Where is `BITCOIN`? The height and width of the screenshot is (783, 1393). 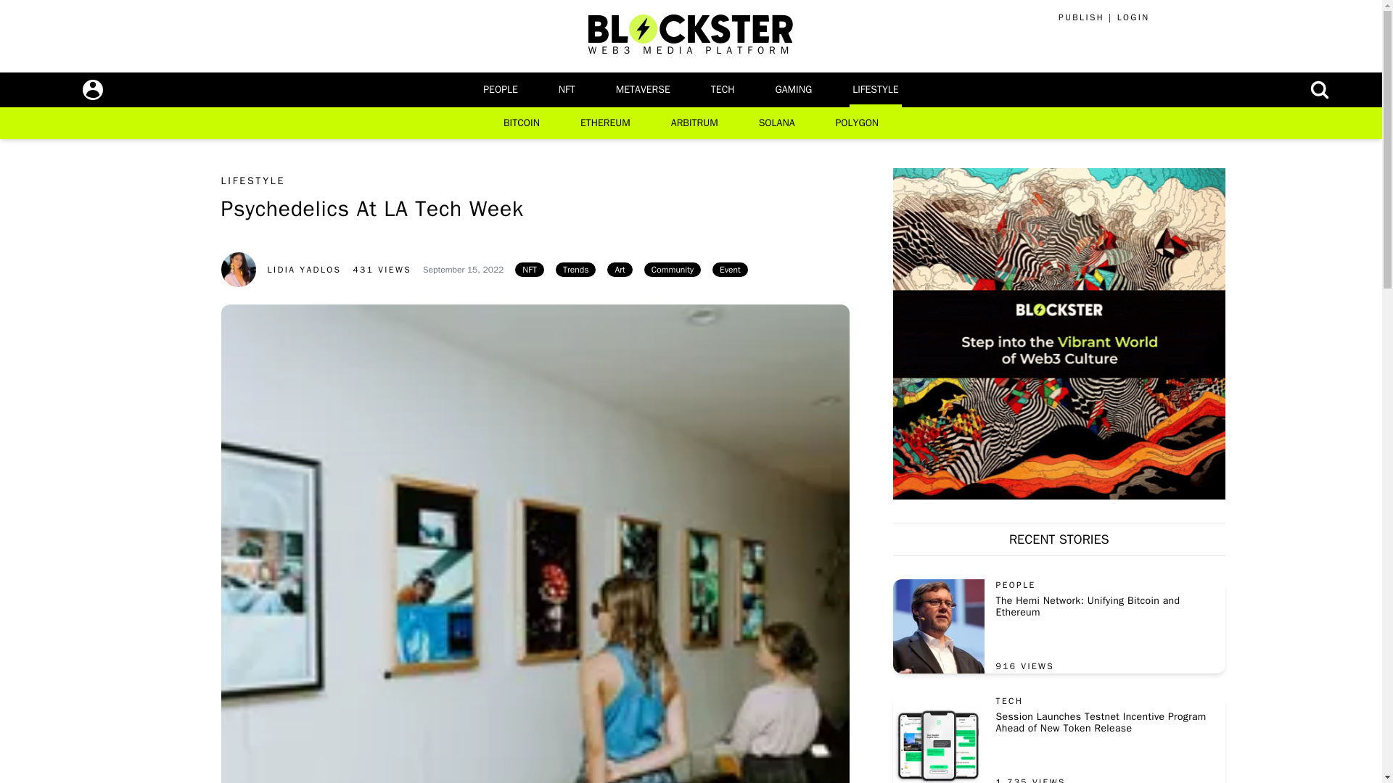 BITCOIN is located at coordinates (521, 123).